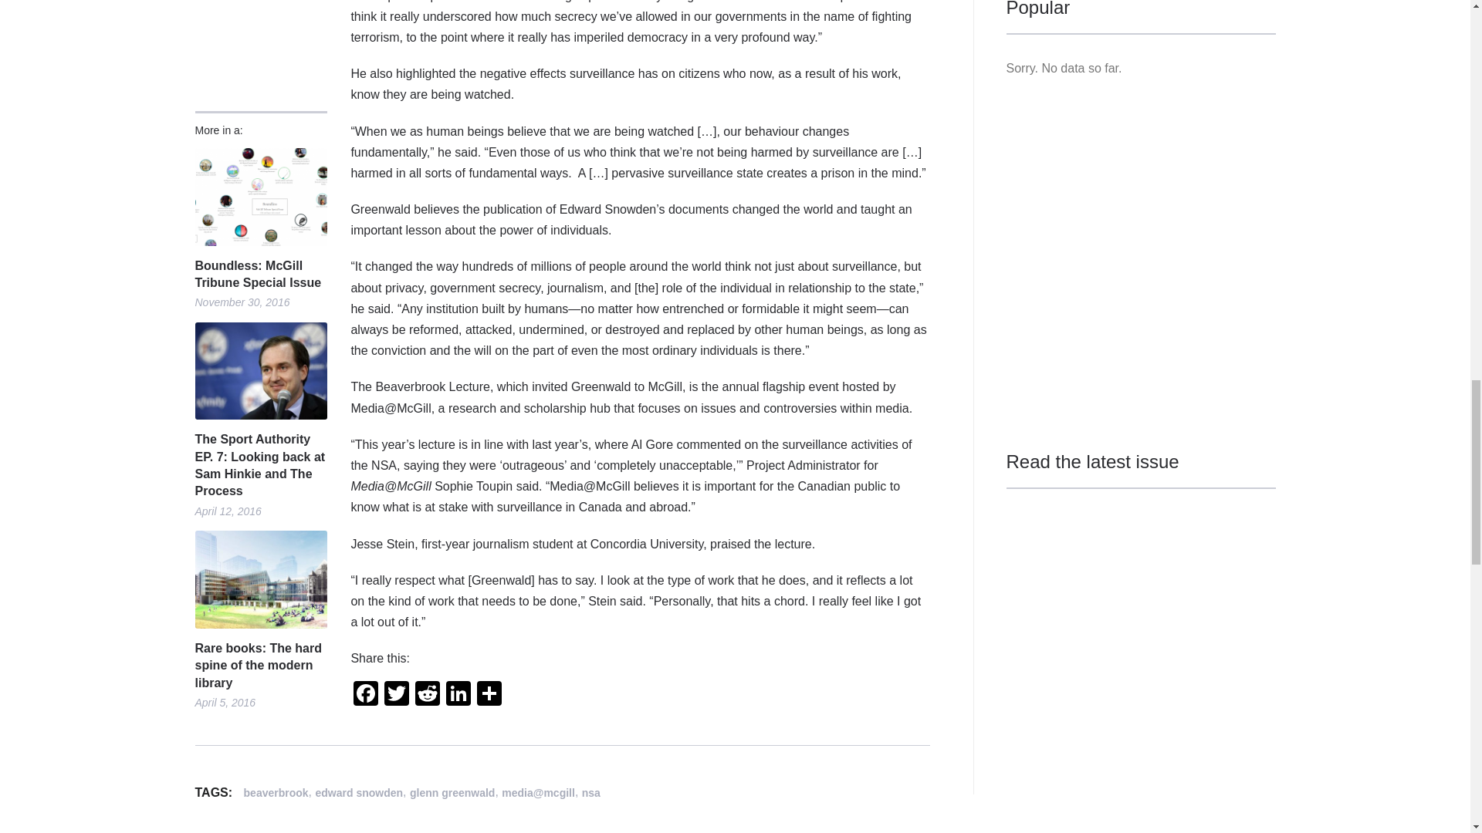  I want to click on Permalink to Boundless: McGill Tribune Special Issue, so click(259, 196).